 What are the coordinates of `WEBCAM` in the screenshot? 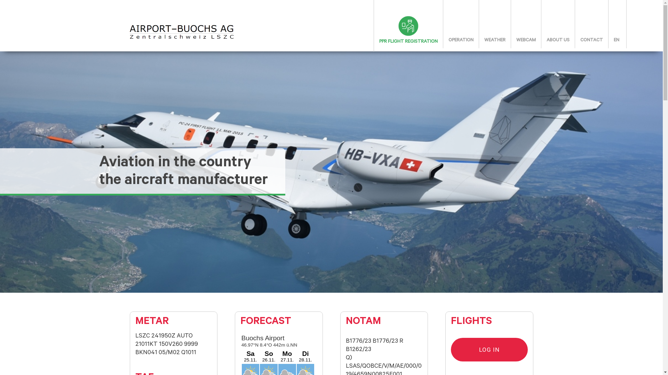 It's located at (526, 41).